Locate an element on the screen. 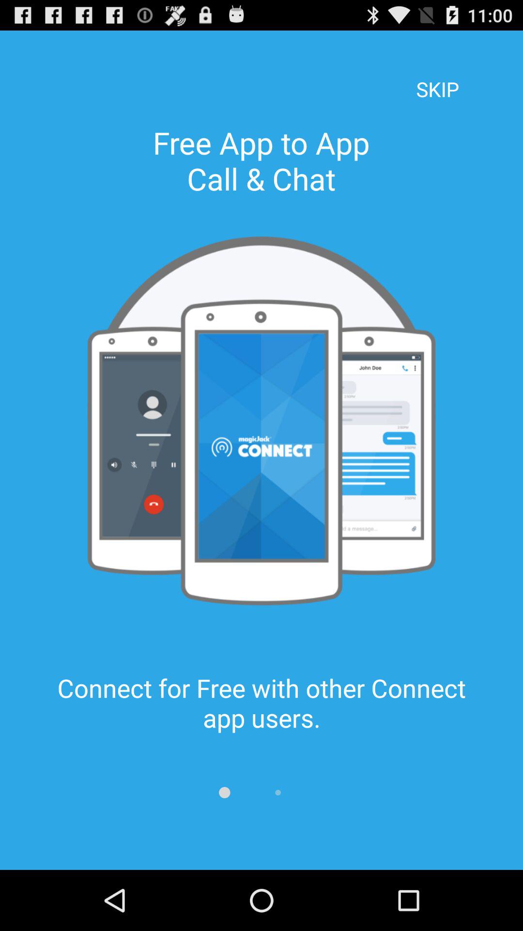 The image size is (523, 931). click item next to the free app to item is located at coordinates (437, 76).